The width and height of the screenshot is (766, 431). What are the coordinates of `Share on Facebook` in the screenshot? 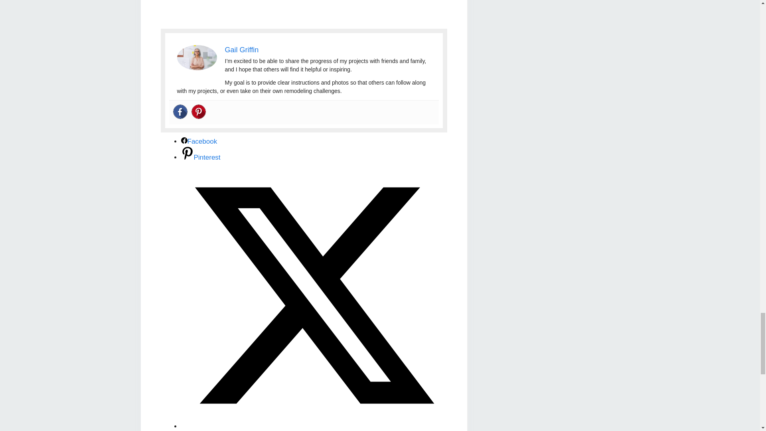 It's located at (199, 141).